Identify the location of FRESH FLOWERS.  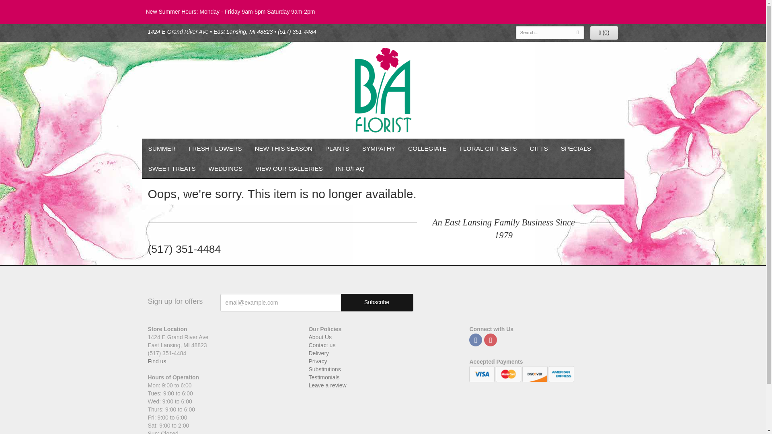
(216, 149).